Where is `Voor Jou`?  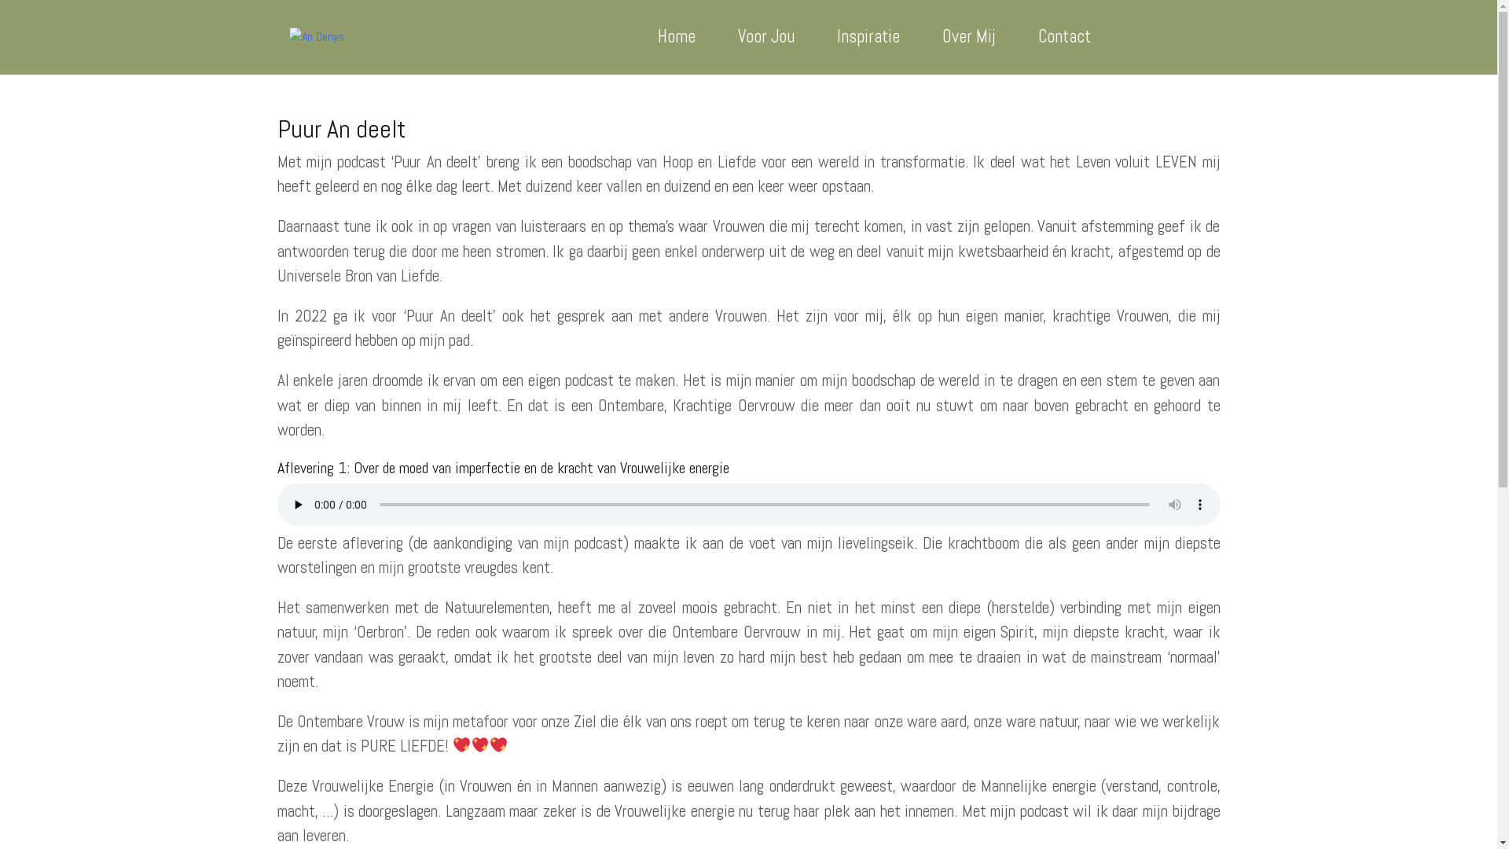 Voor Jou is located at coordinates (766, 37).